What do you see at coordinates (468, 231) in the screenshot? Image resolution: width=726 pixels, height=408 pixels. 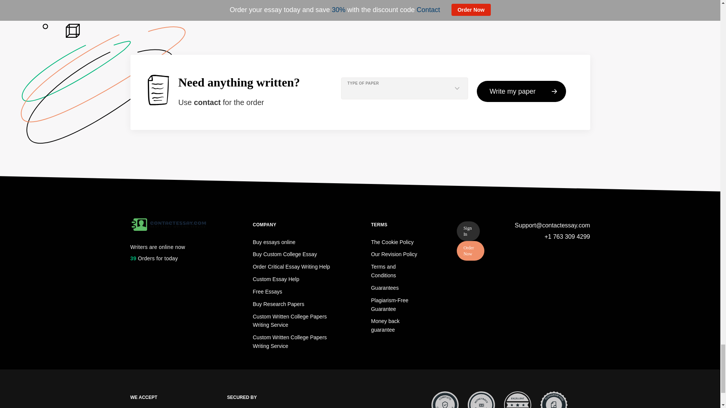 I see `Sign In` at bounding box center [468, 231].